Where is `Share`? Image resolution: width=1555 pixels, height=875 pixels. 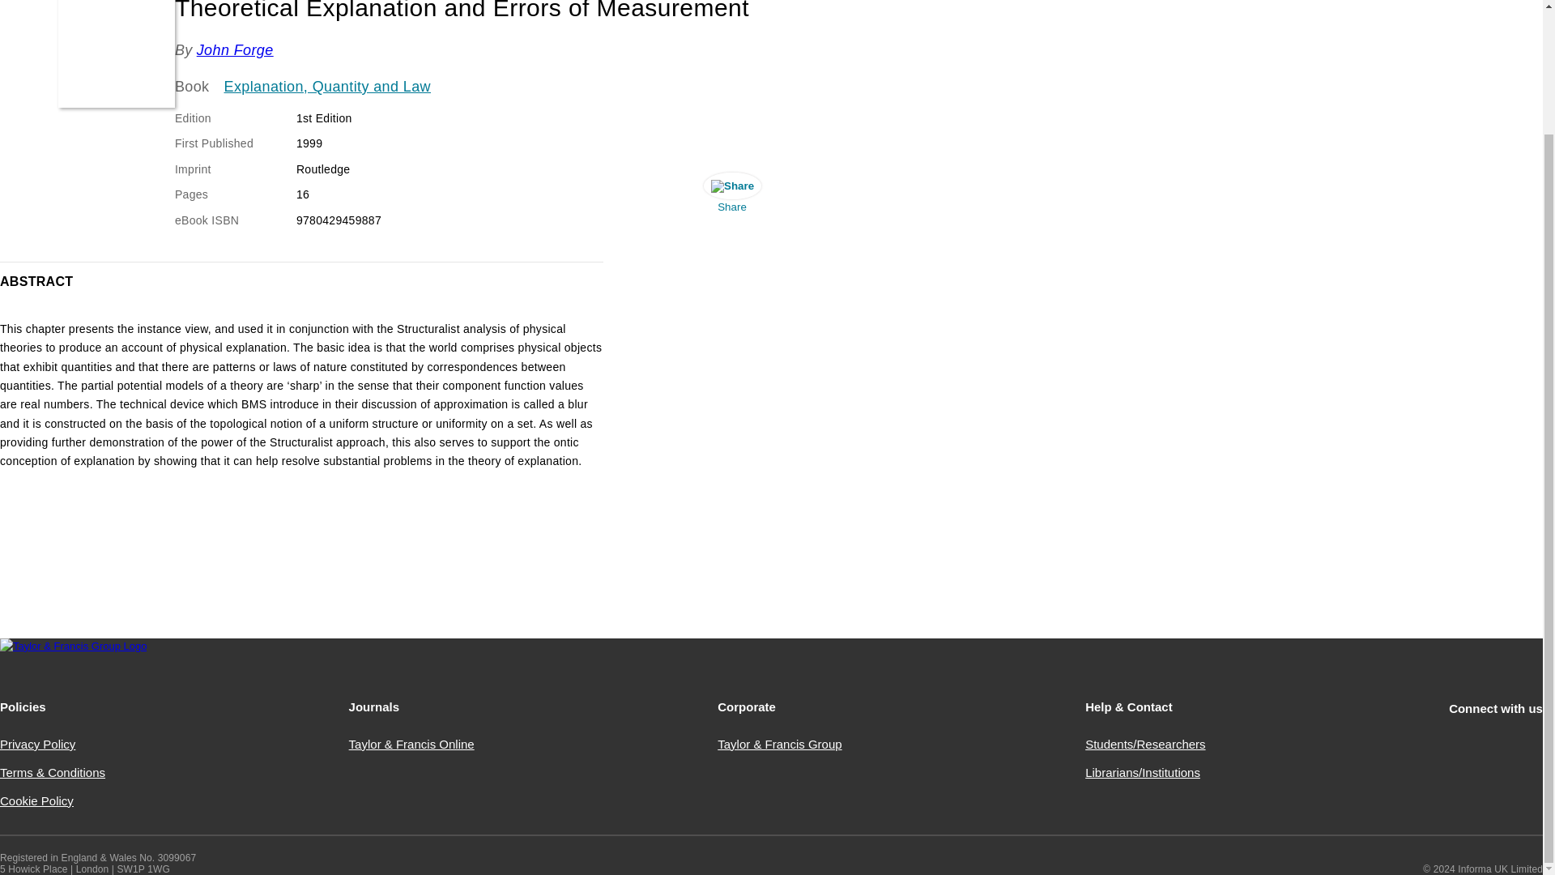 Share is located at coordinates (731, 196).